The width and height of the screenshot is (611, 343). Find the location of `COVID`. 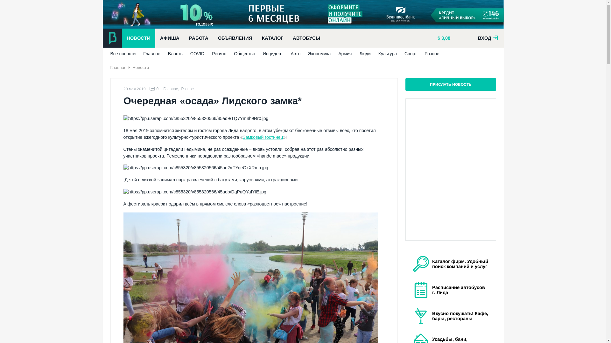

COVID is located at coordinates (197, 54).